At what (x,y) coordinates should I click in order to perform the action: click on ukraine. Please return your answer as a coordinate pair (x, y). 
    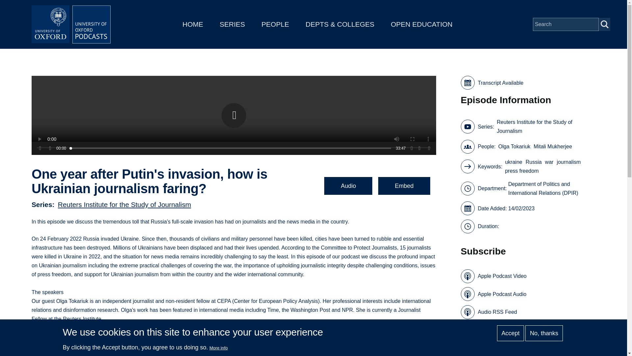
    Looking at the image, I should click on (513, 162).